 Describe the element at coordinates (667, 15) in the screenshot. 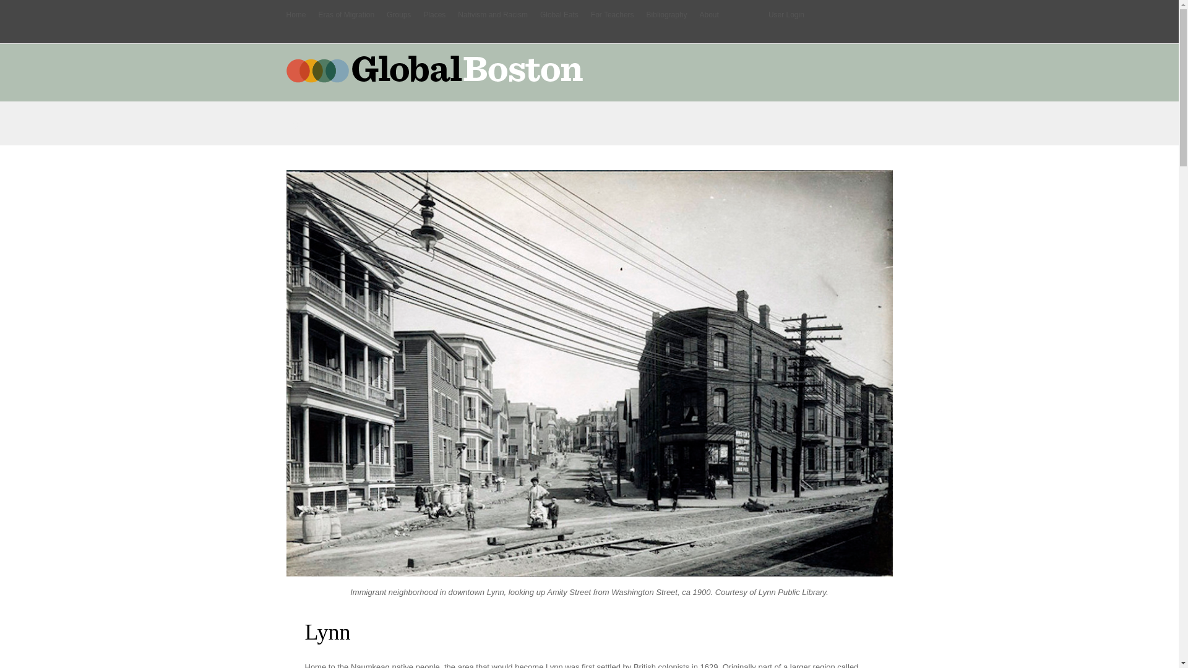

I see `Bibliography` at that location.